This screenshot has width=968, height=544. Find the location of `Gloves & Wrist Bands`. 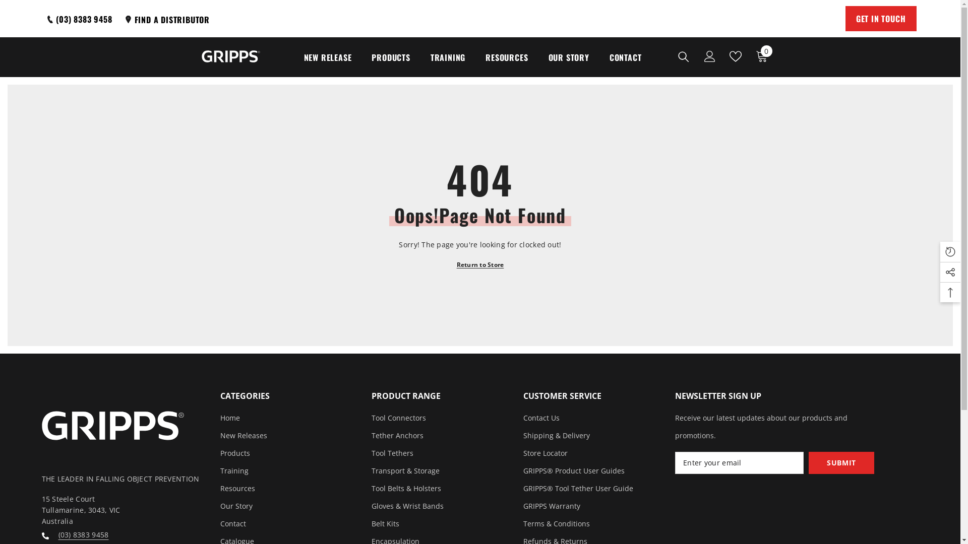

Gloves & Wrist Bands is located at coordinates (407, 506).